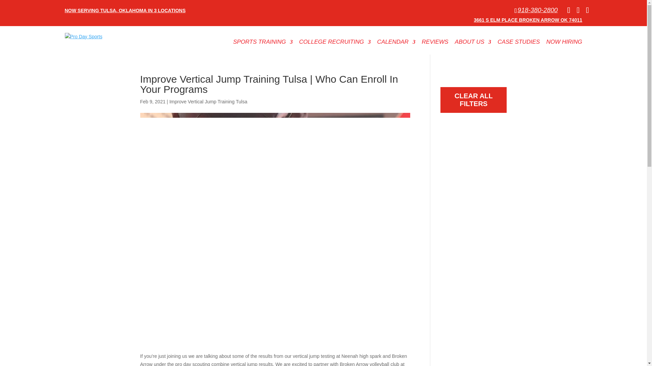 The width and height of the screenshot is (652, 366). Describe the element at coordinates (435, 43) in the screenshot. I see `REVIEWS` at that location.